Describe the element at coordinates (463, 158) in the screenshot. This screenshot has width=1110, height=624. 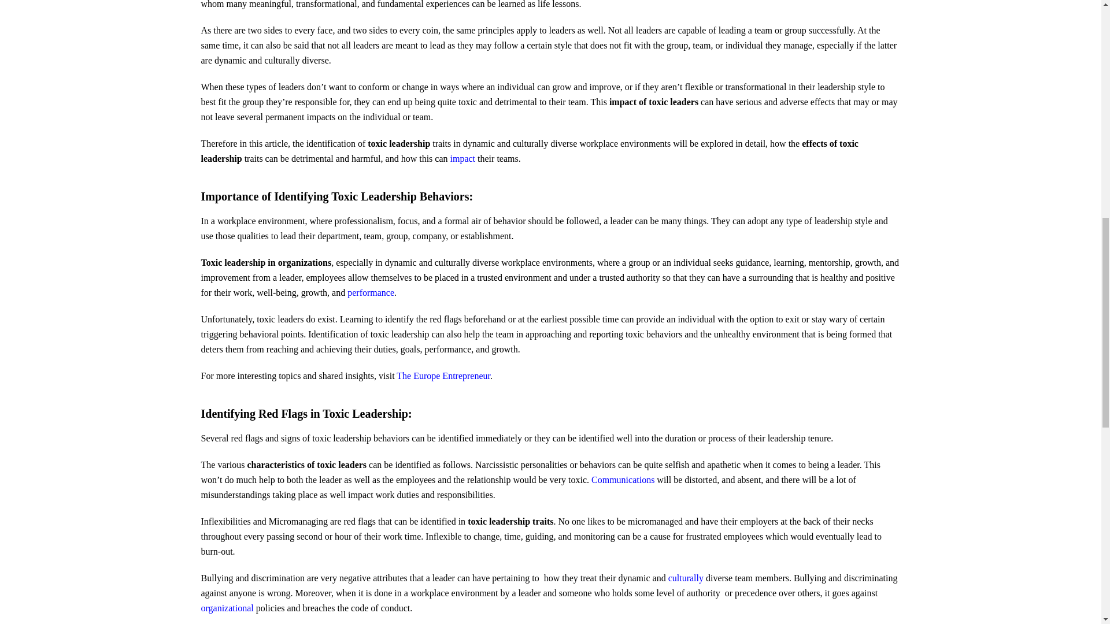
I see `impact` at that location.